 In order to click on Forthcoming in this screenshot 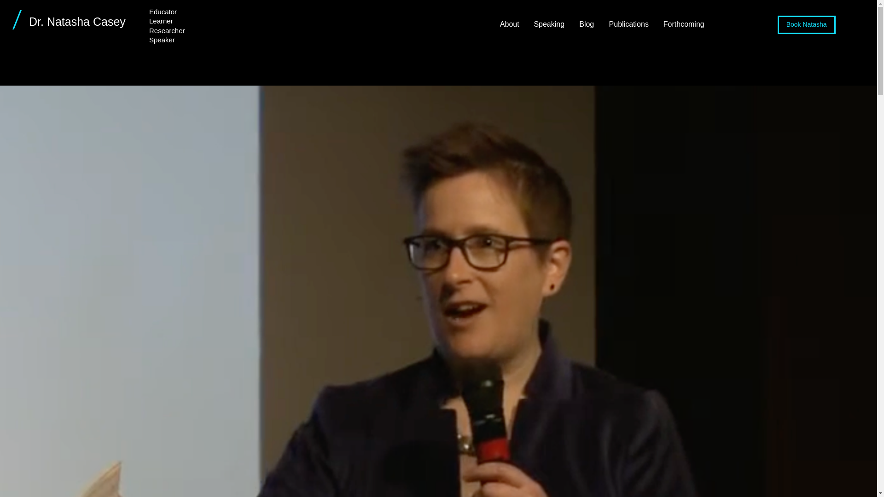, I will do `click(683, 24)`.